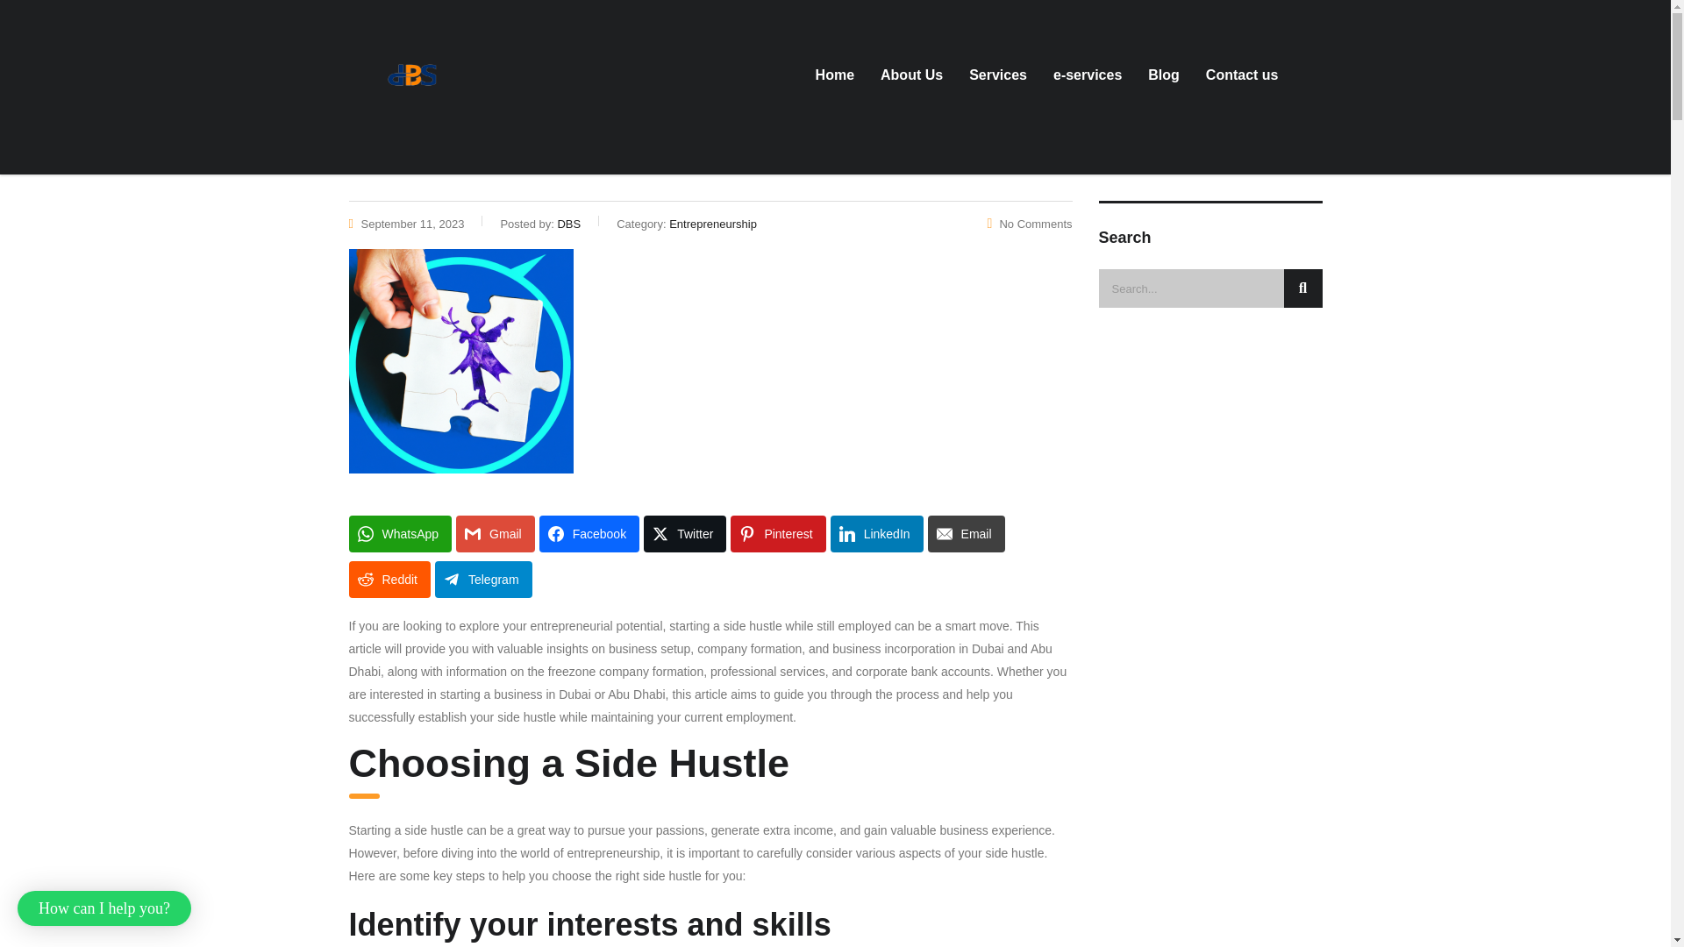  What do you see at coordinates (400, 533) in the screenshot?
I see `WhatsApp` at bounding box center [400, 533].